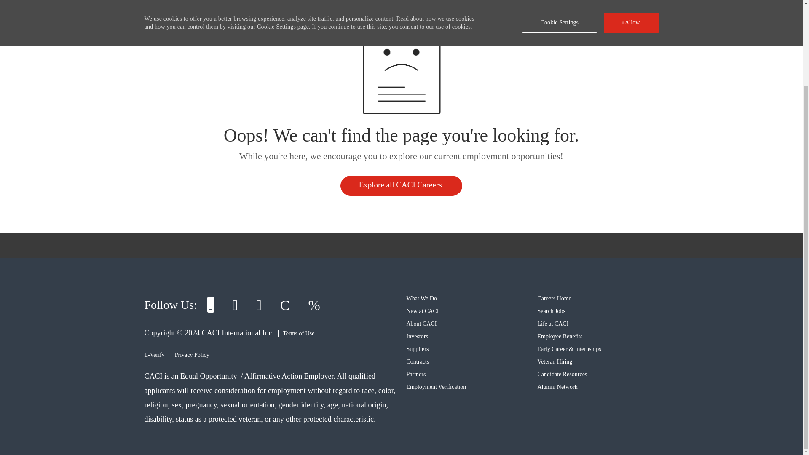 This screenshot has height=455, width=809. Describe the element at coordinates (421, 298) in the screenshot. I see `What We Do` at that location.